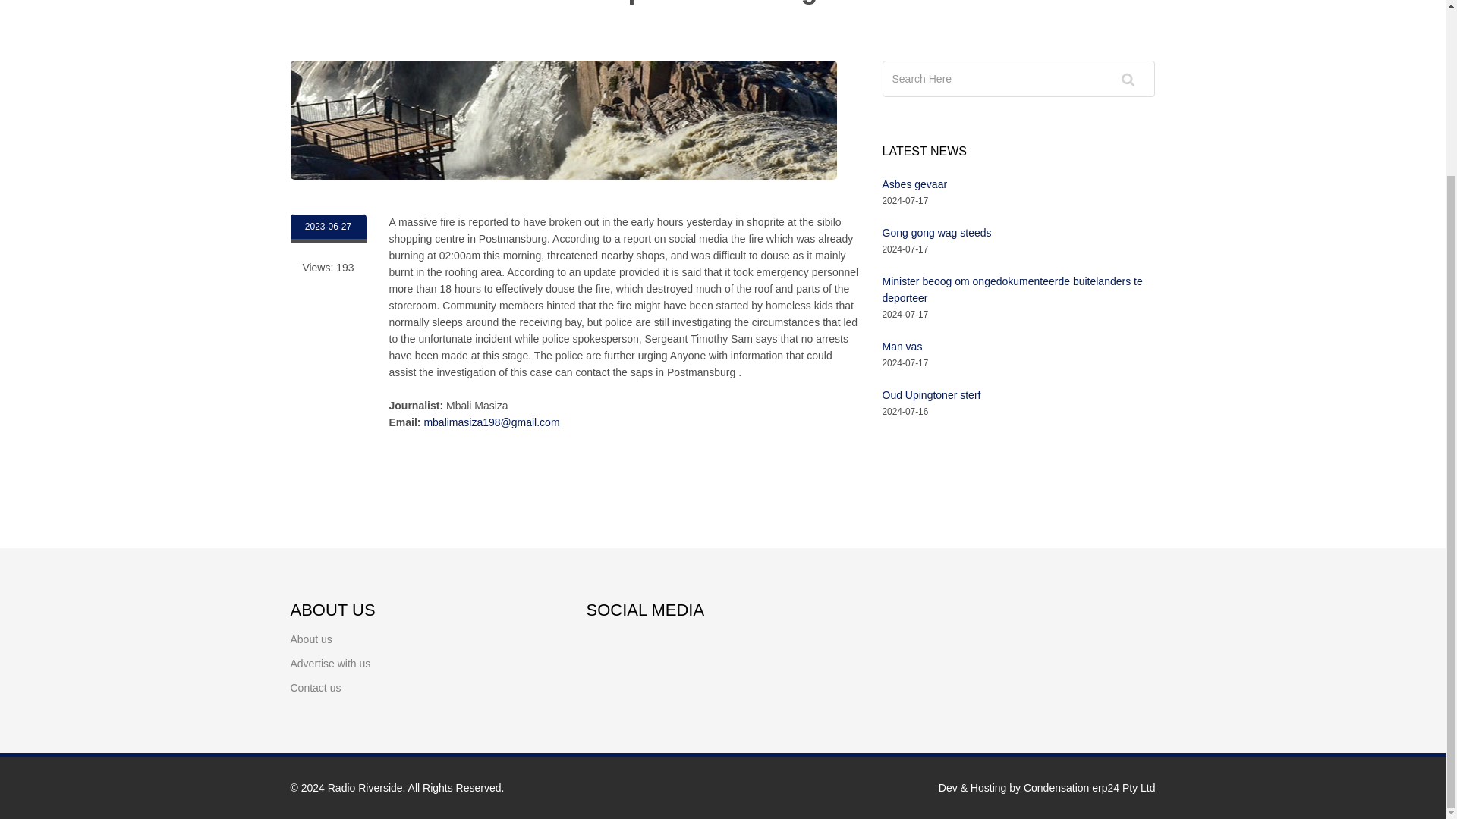 Image resolution: width=1457 pixels, height=819 pixels. What do you see at coordinates (311, 626) in the screenshot?
I see `About us` at bounding box center [311, 626].